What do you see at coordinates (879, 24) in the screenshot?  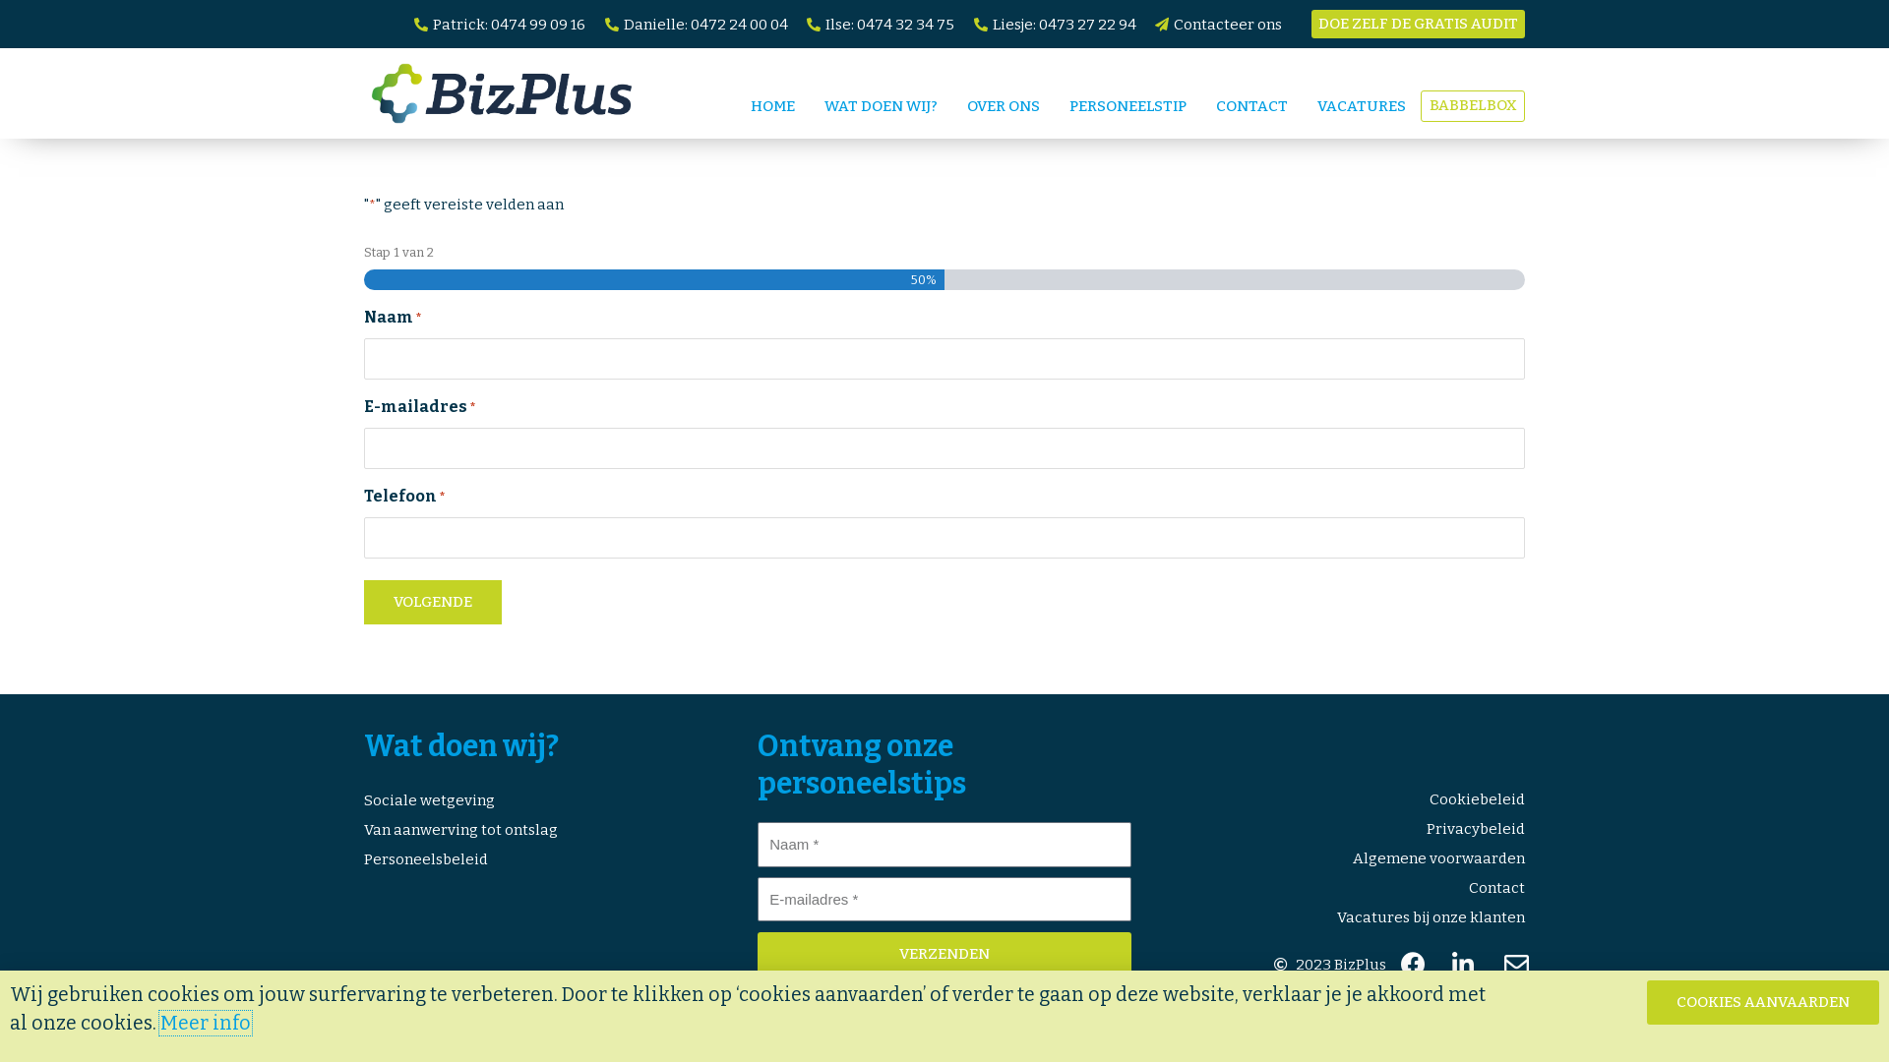 I see `Ilse: 0474 32 34 75` at bounding box center [879, 24].